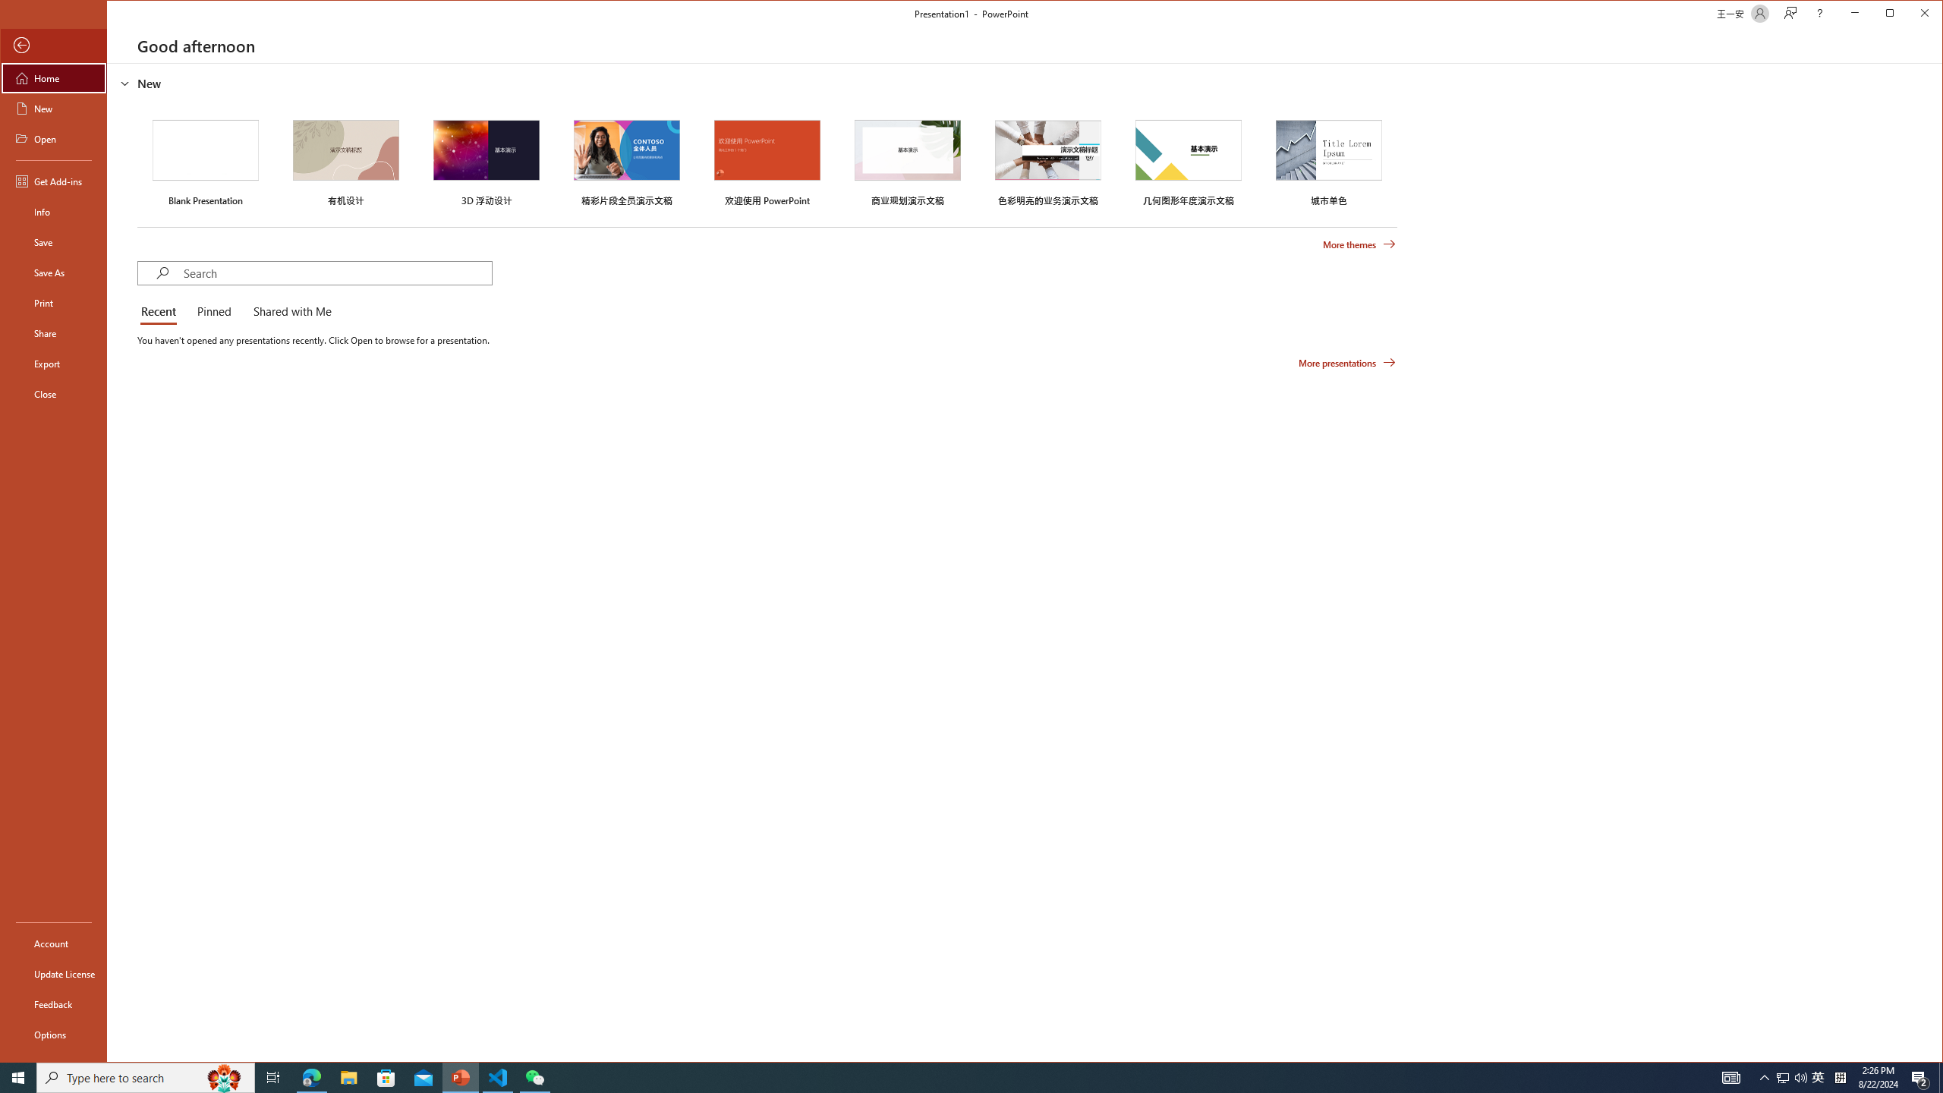 This screenshot has width=1943, height=1093. Describe the element at coordinates (338, 273) in the screenshot. I see `Search` at that location.